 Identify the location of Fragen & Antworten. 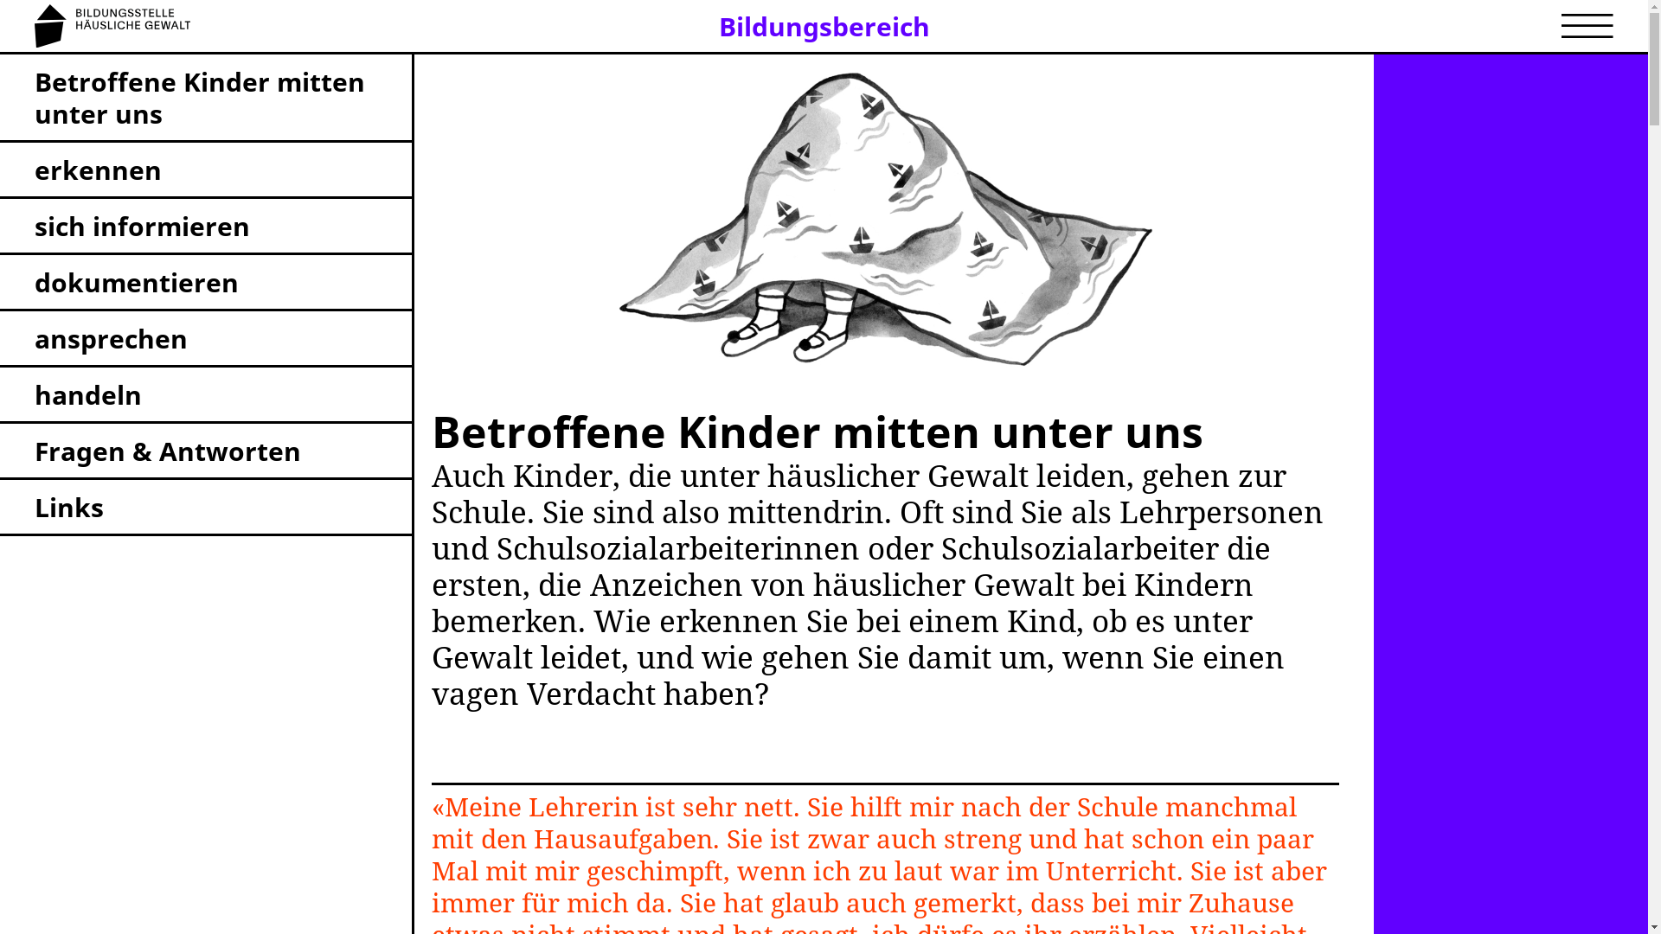
(206, 451).